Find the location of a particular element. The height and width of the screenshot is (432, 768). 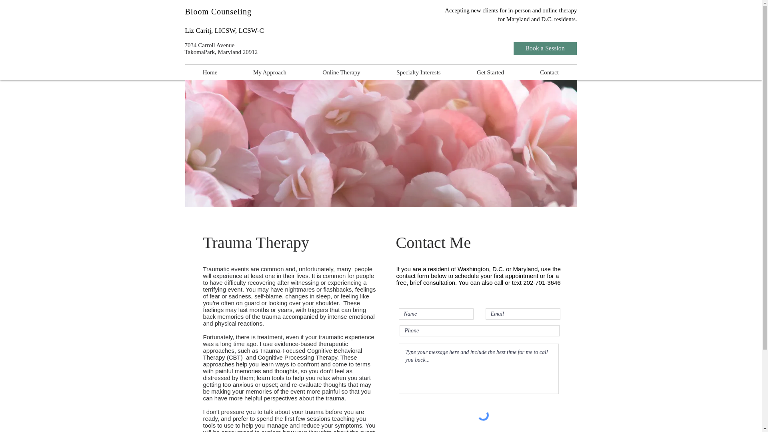

Bloom Counseling is located at coordinates (218, 11).